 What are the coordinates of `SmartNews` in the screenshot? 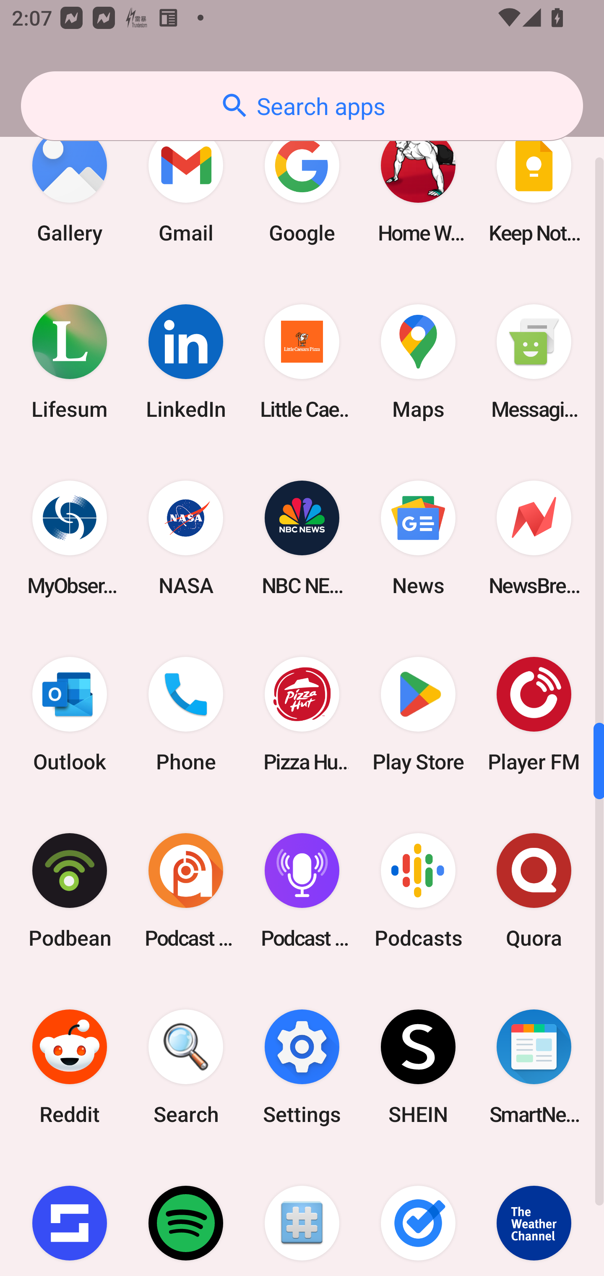 It's located at (534, 1067).